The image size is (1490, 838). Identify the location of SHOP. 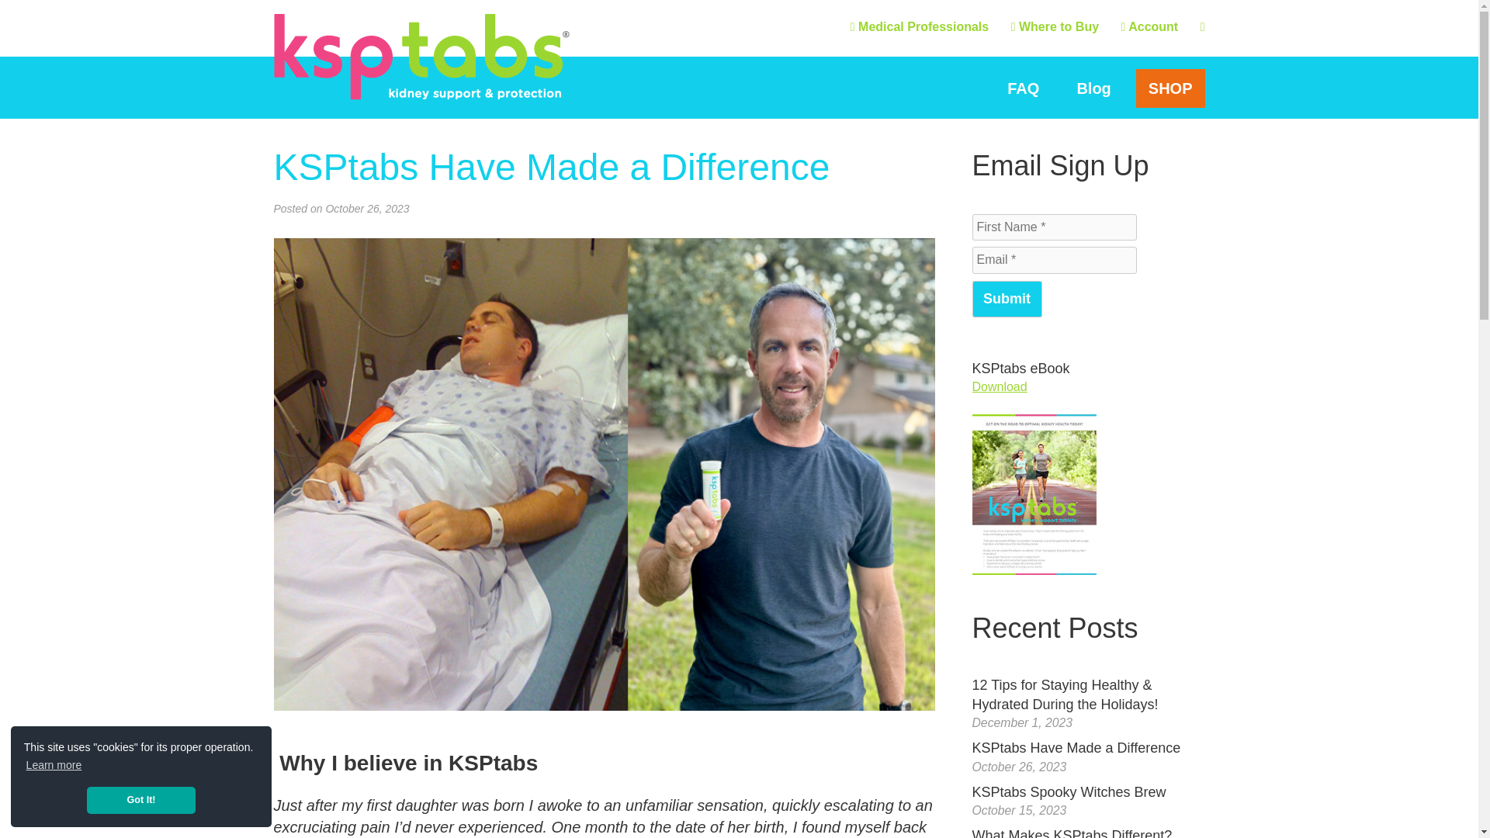
(1170, 88).